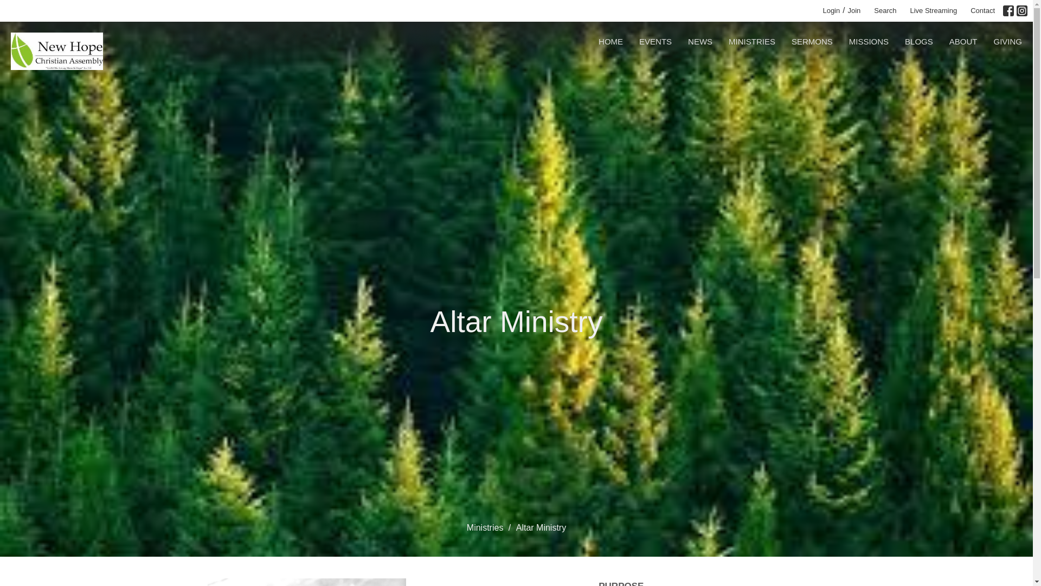  I want to click on Live Streaming, so click(933, 11).